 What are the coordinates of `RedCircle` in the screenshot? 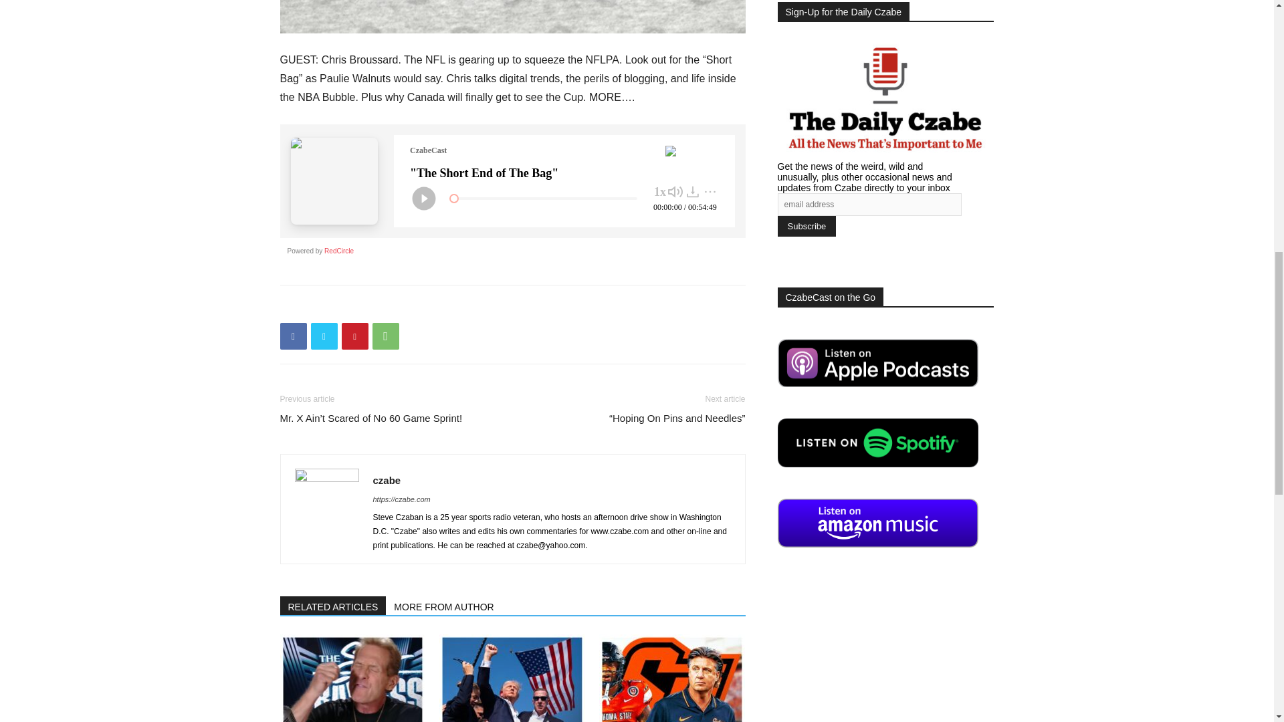 It's located at (339, 251).